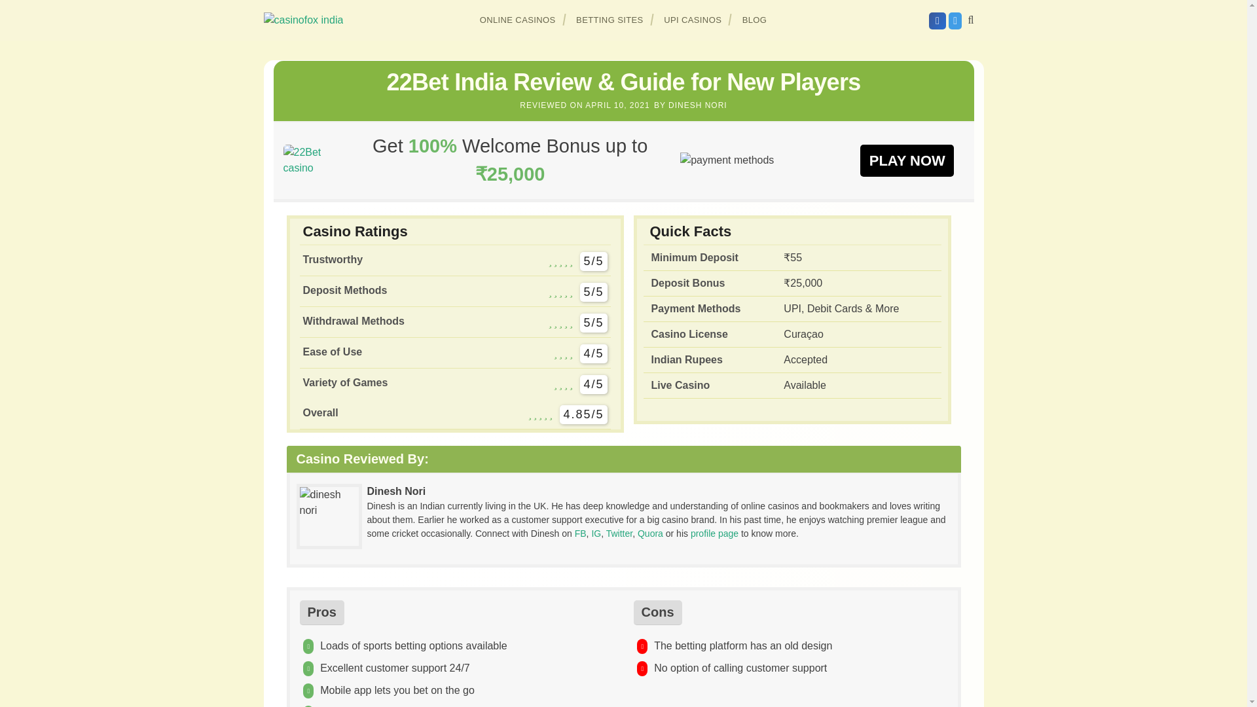 The height and width of the screenshot is (707, 1257). Describe the element at coordinates (311, 160) in the screenshot. I see `22Bet` at that location.